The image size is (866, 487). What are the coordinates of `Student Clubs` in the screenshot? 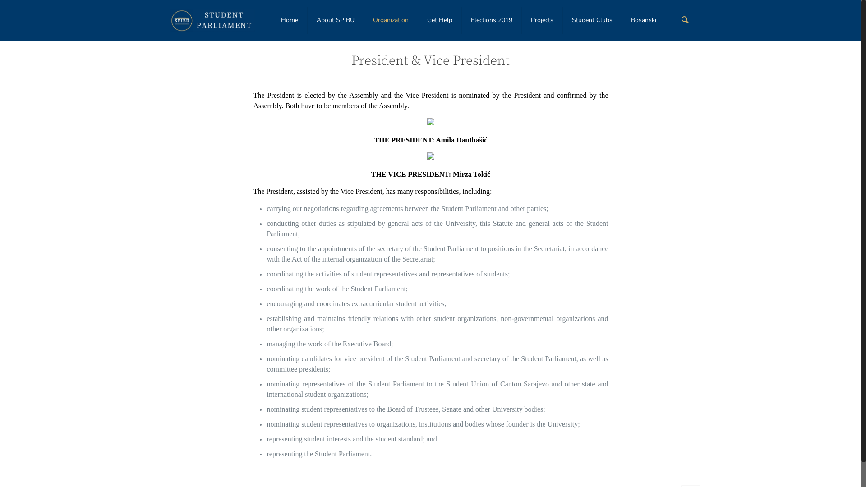 It's located at (593, 20).